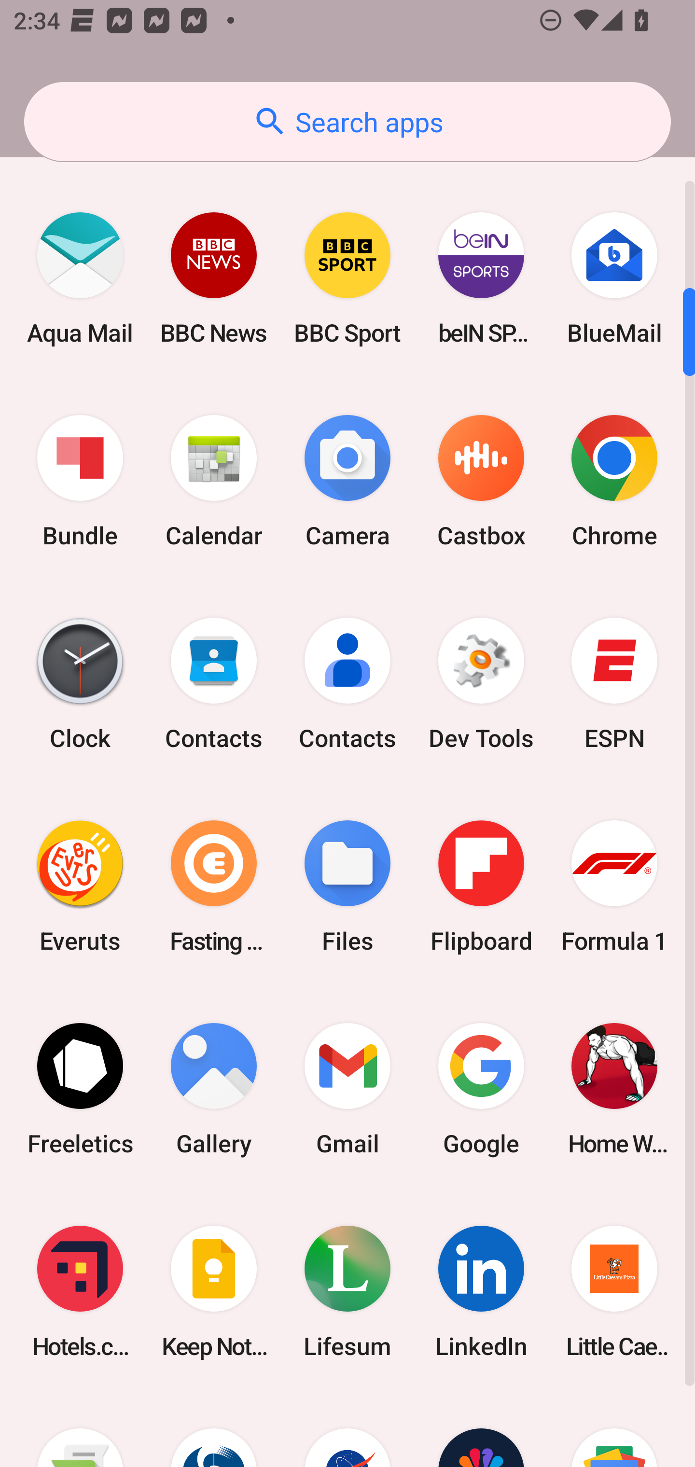 The width and height of the screenshot is (695, 1467). What do you see at coordinates (214, 886) in the screenshot?
I see `Fasting Coach` at bounding box center [214, 886].